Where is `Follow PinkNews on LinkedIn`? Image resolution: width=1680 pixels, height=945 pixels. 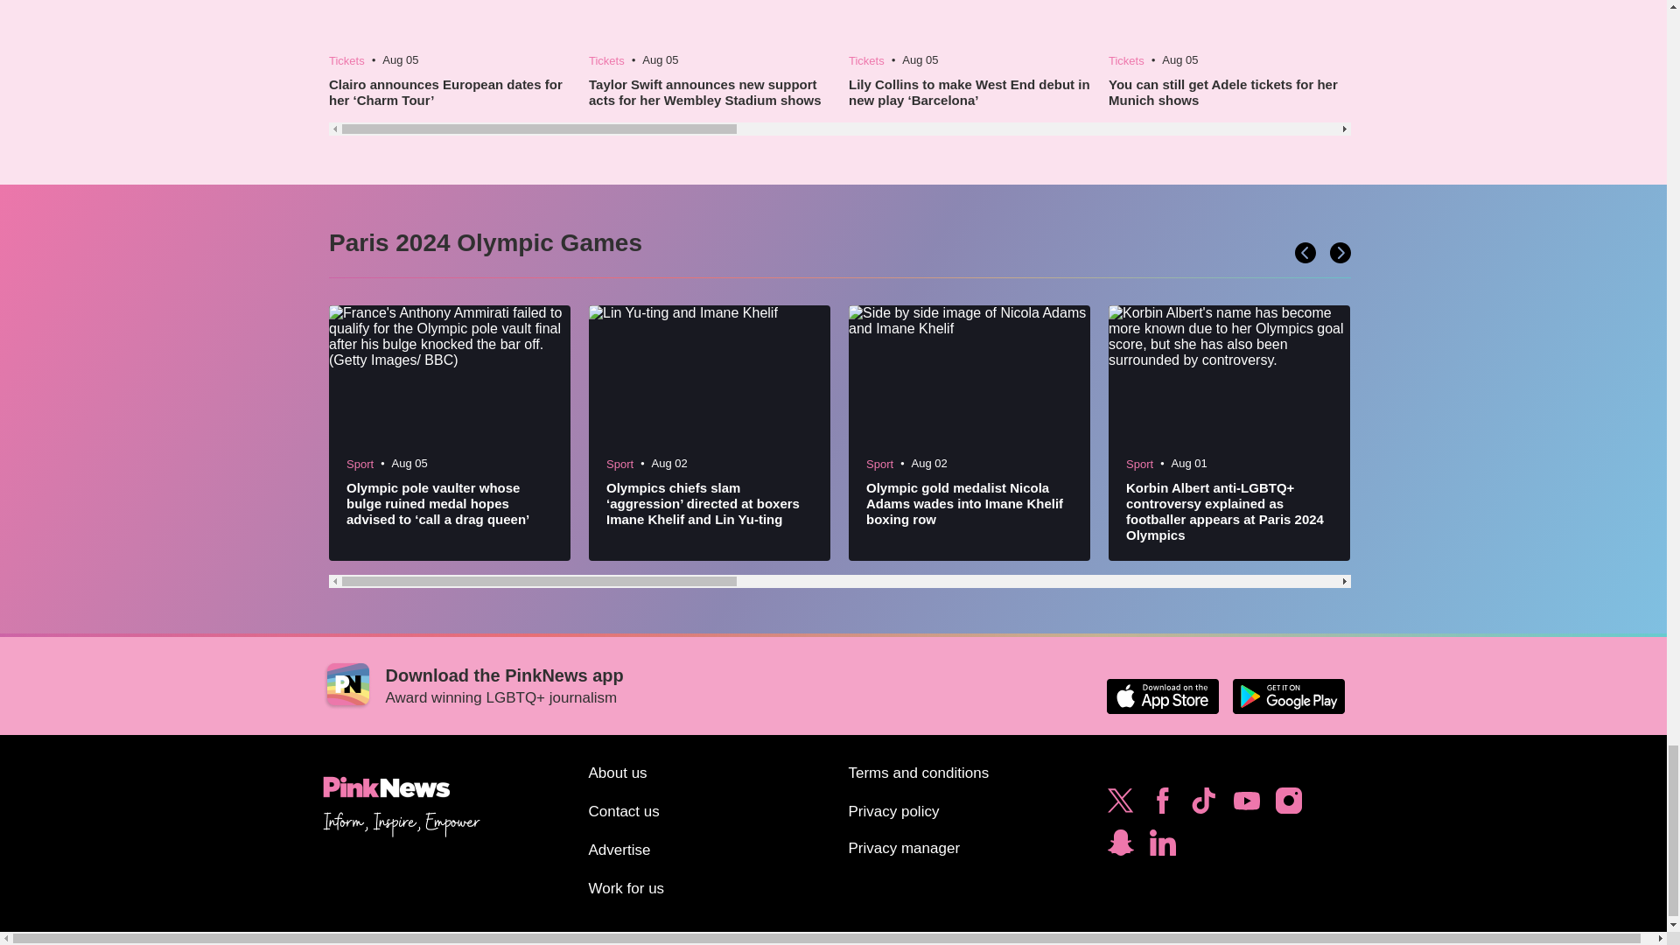 Follow PinkNews on LinkedIn is located at coordinates (1162, 847).